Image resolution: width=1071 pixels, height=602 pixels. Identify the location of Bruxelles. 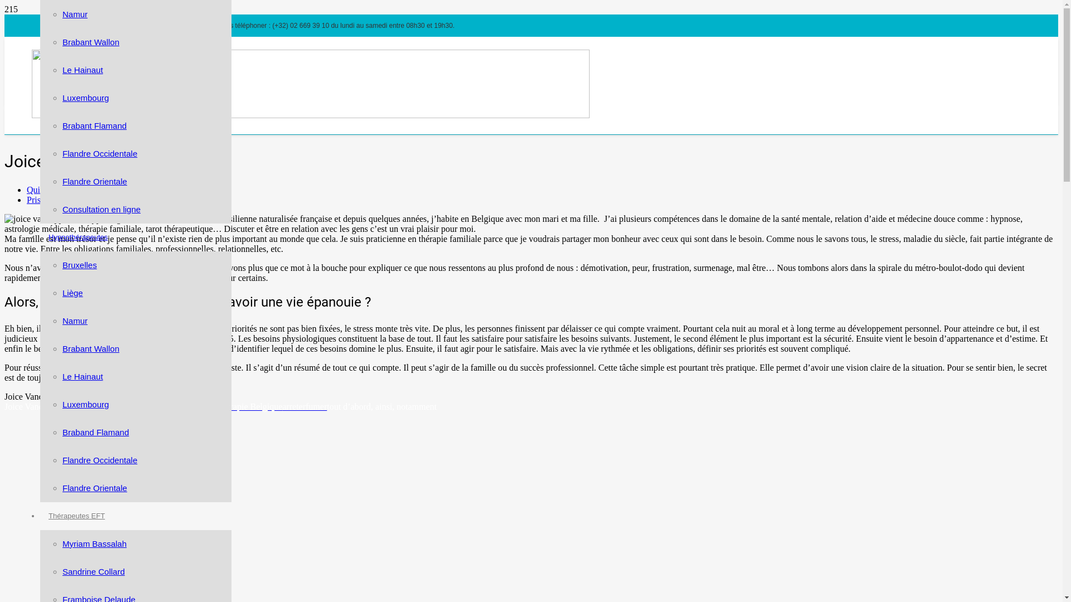
(80, 265).